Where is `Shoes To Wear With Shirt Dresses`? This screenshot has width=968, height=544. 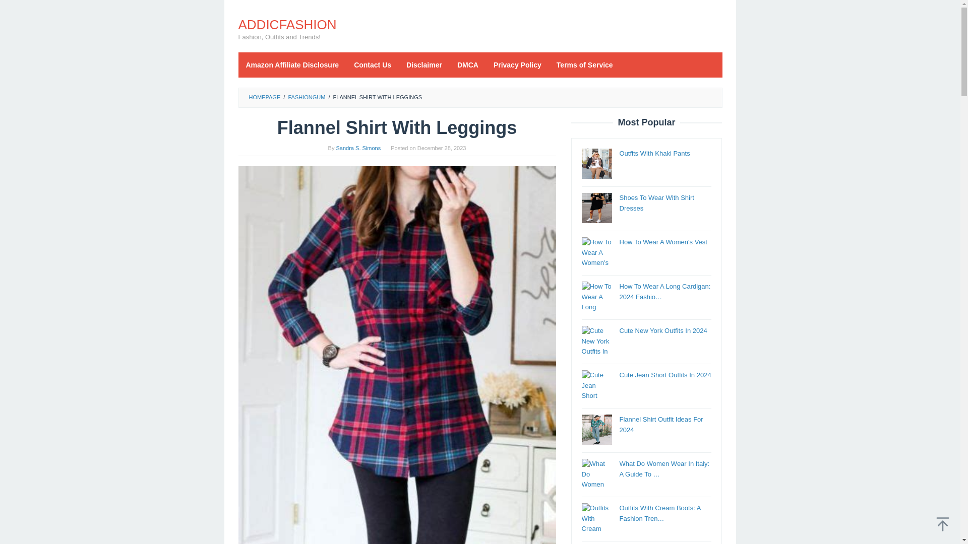 Shoes To Wear With Shirt Dresses is located at coordinates (656, 202).